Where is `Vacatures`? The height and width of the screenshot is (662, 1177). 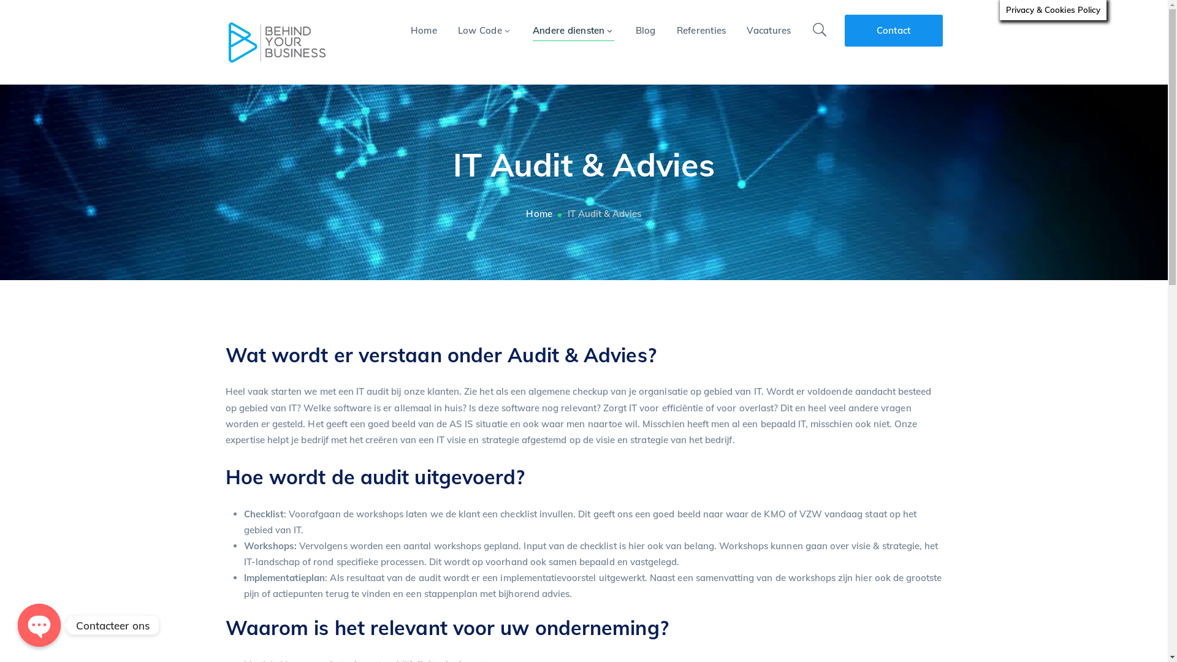 Vacatures is located at coordinates (769, 31).